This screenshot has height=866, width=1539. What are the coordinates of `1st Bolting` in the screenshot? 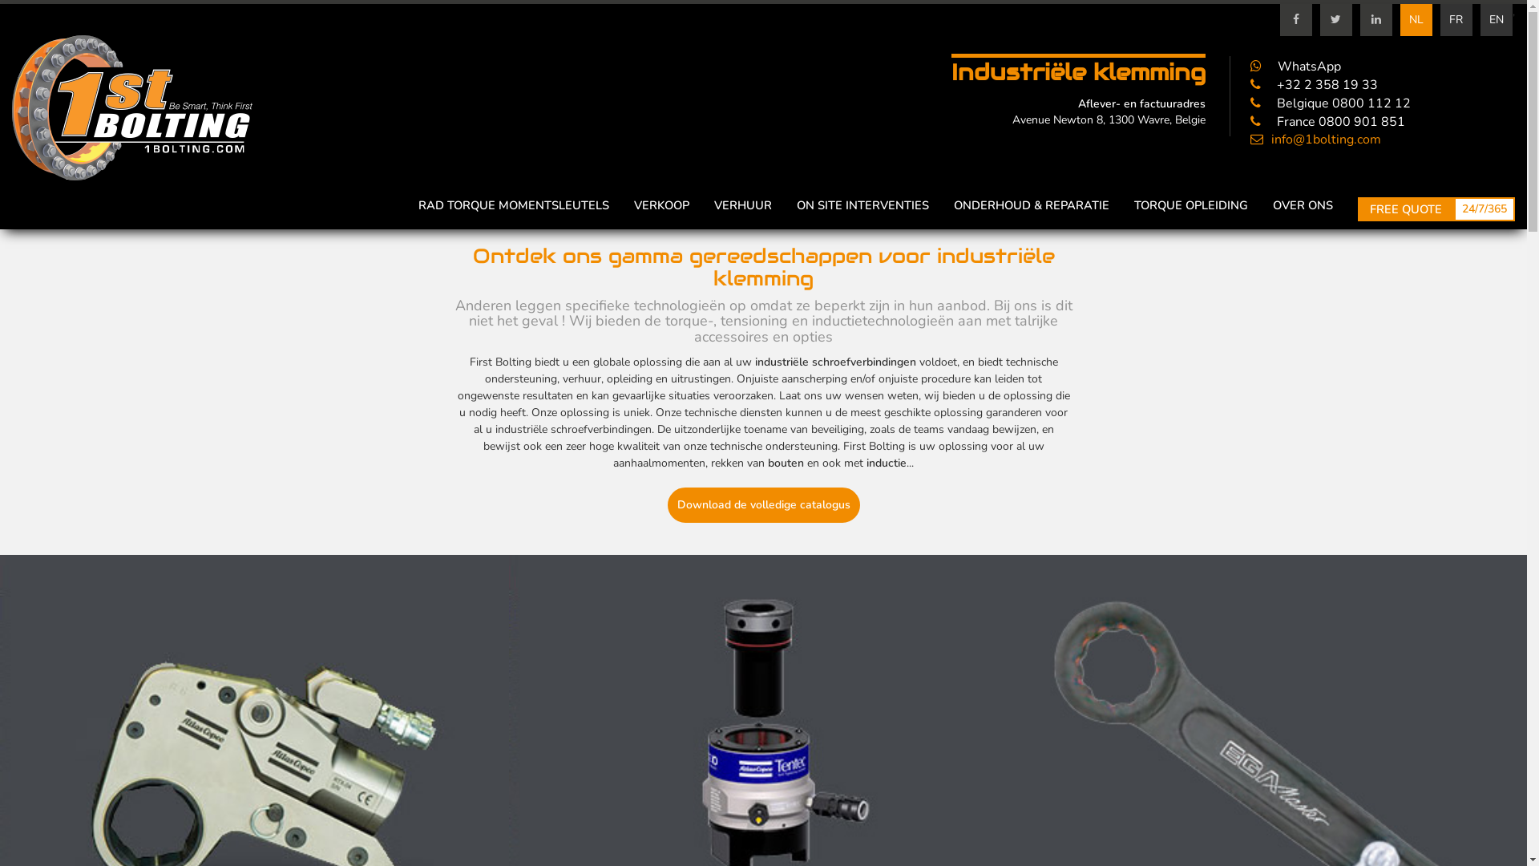 It's located at (132, 108).